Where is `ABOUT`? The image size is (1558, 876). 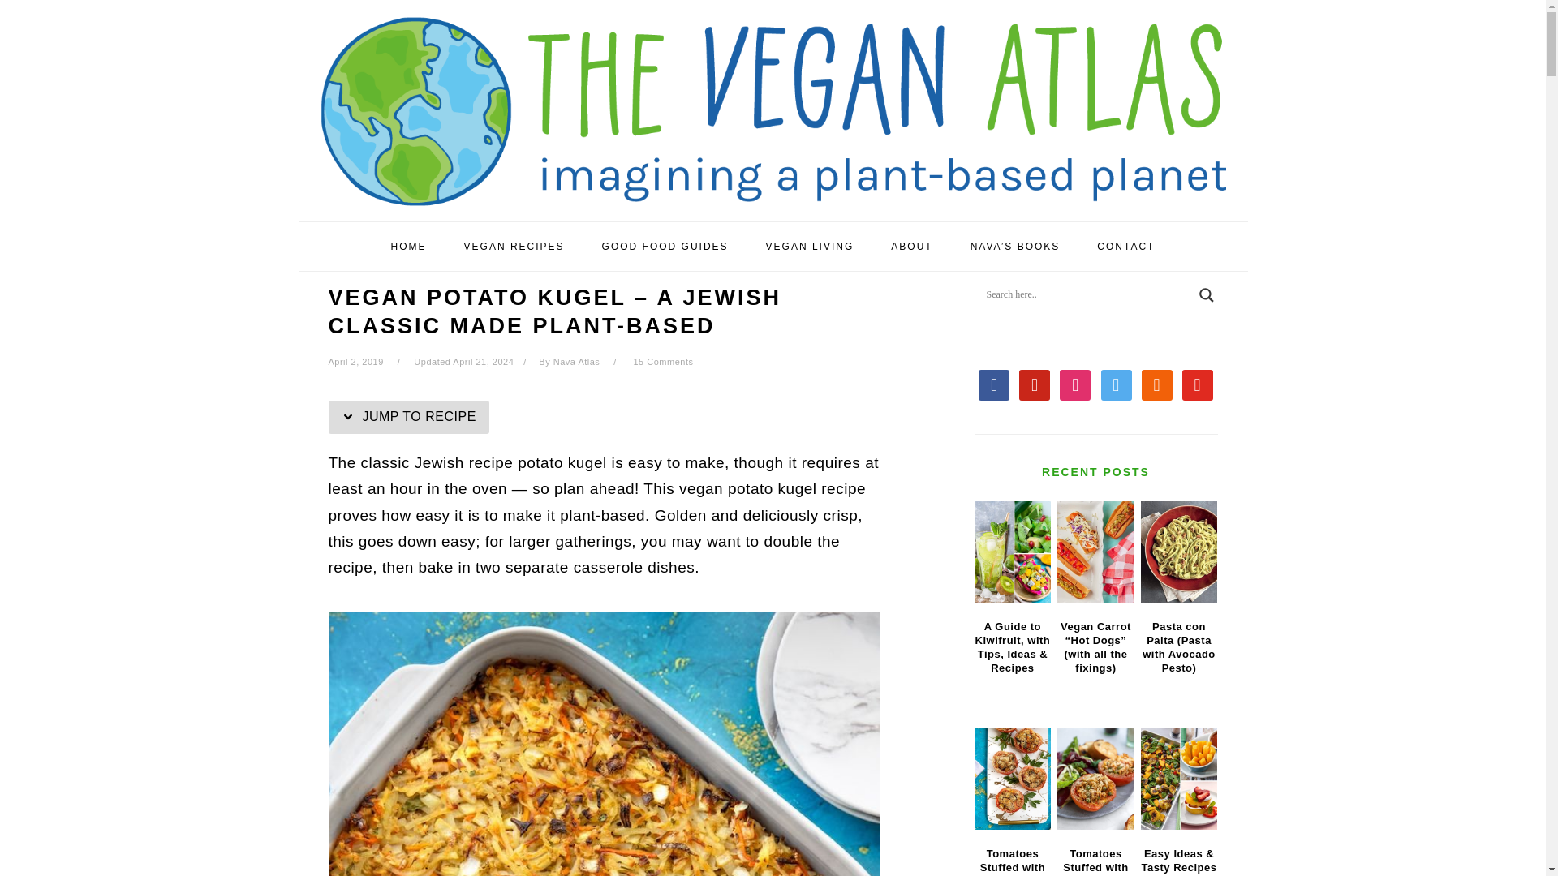 ABOUT is located at coordinates (911, 247).